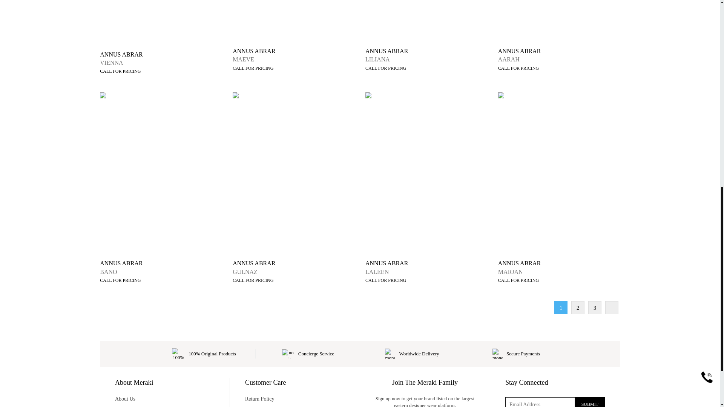 This screenshot has height=407, width=724. What do you see at coordinates (590, 402) in the screenshot?
I see `Submit` at bounding box center [590, 402].